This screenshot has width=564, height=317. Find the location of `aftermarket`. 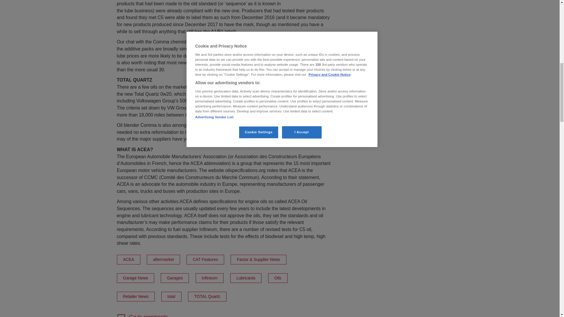

aftermarket is located at coordinates (207, 296).